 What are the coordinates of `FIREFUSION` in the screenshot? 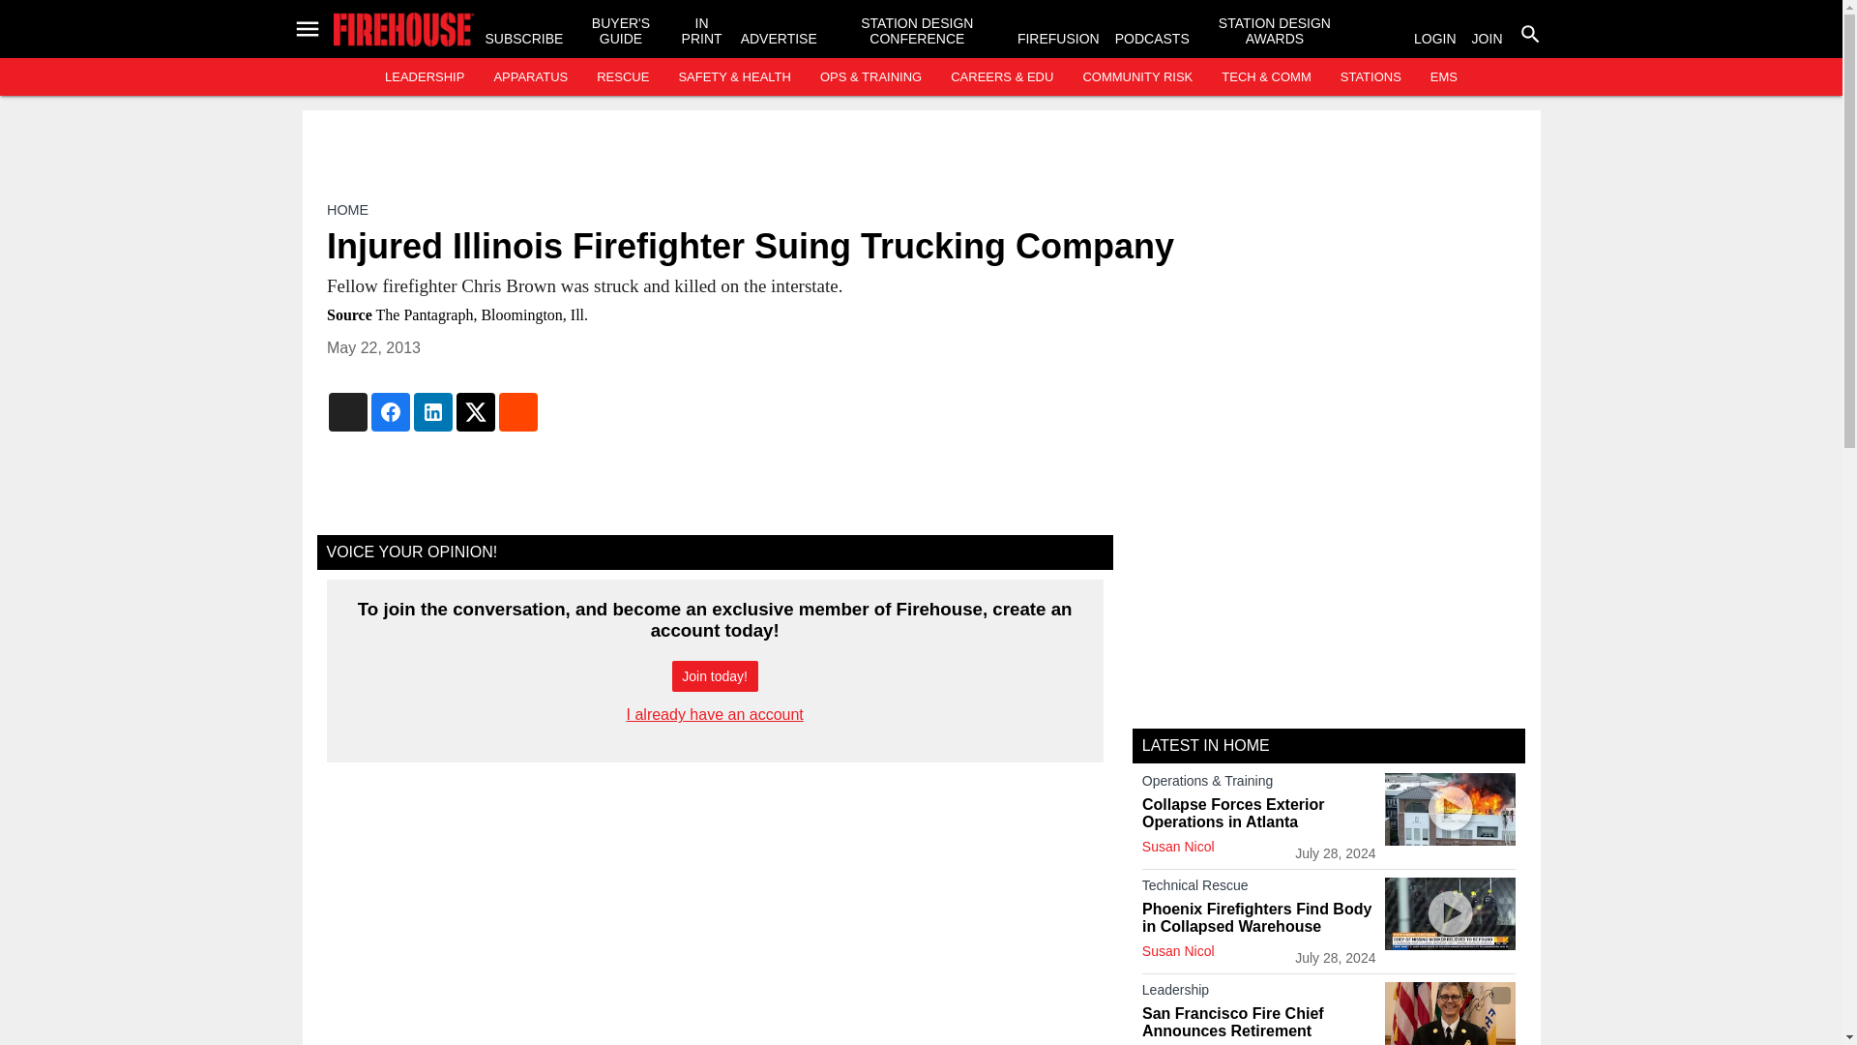 It's located at (1058, 39).